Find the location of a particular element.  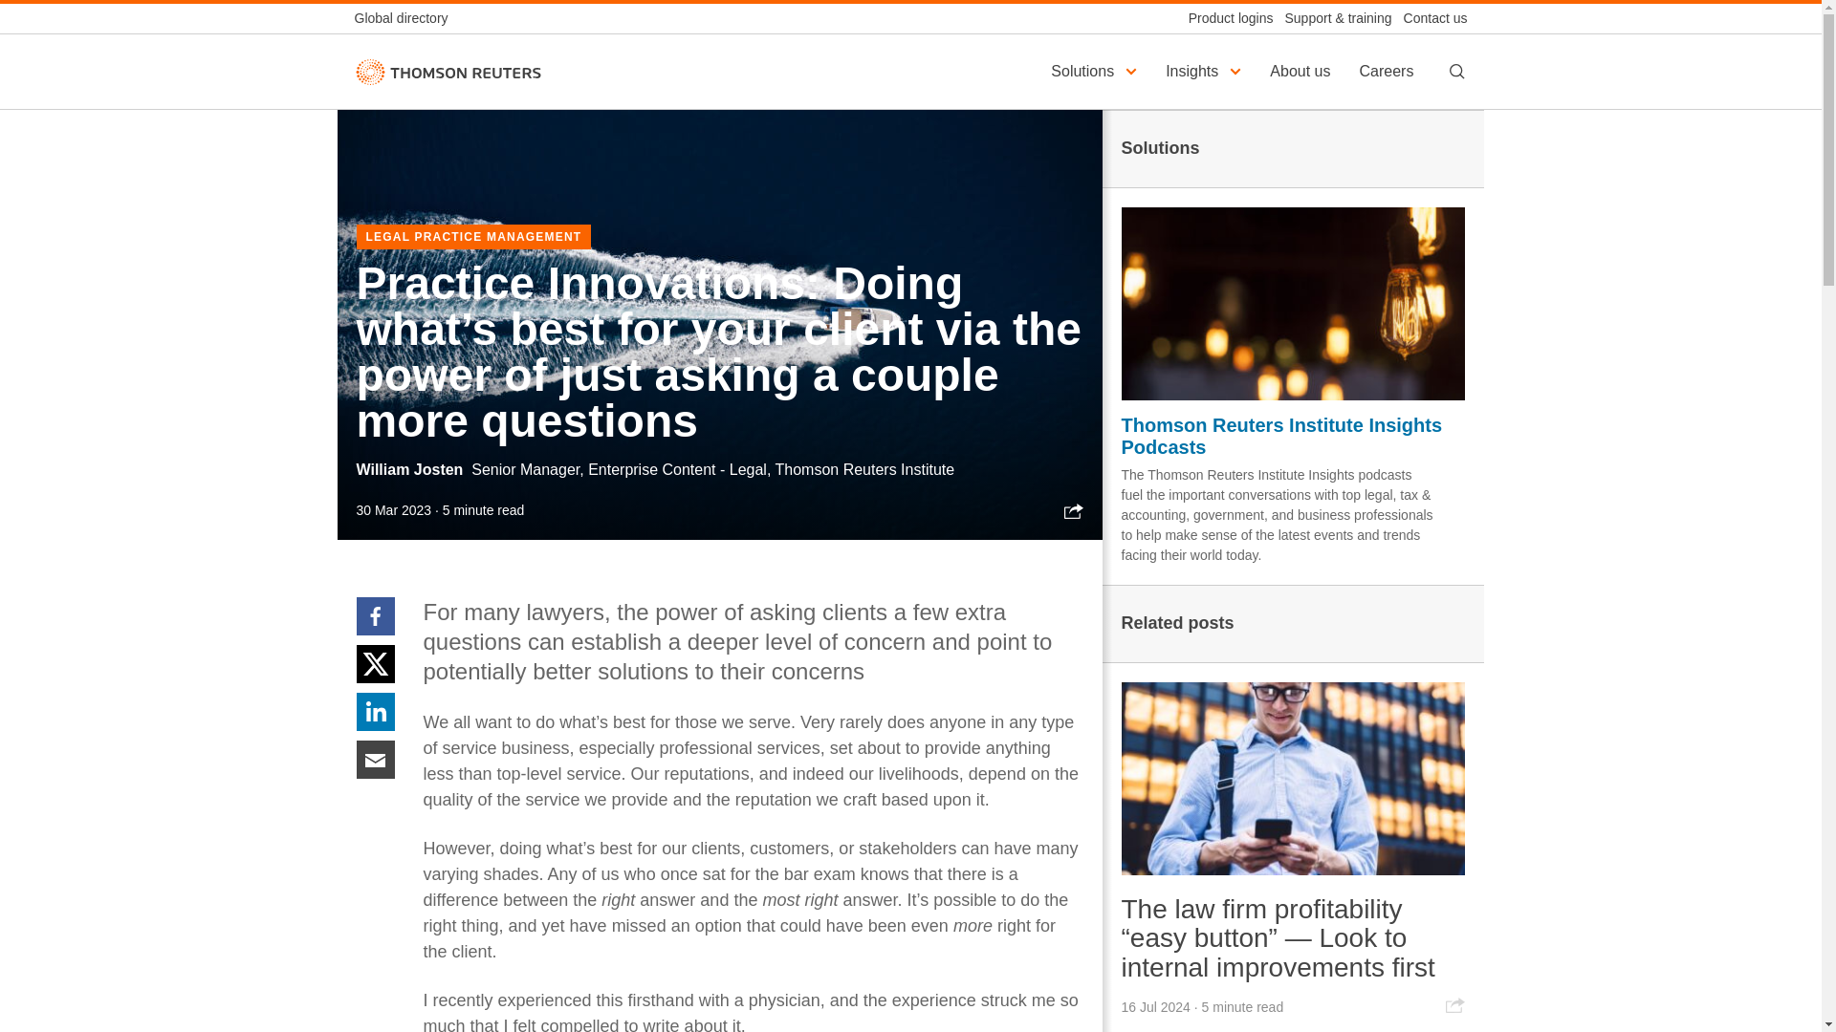

Linkedin is located at coordinates (375, 710).